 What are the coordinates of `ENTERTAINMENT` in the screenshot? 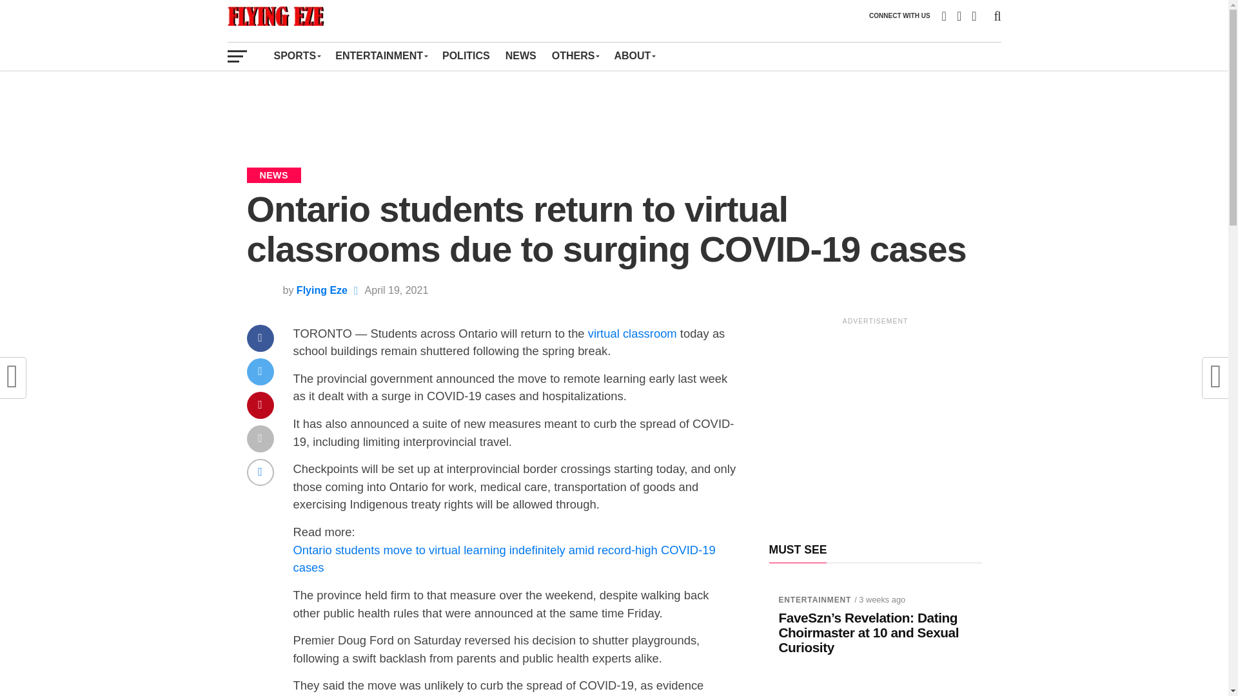 It's located at (380, 55).